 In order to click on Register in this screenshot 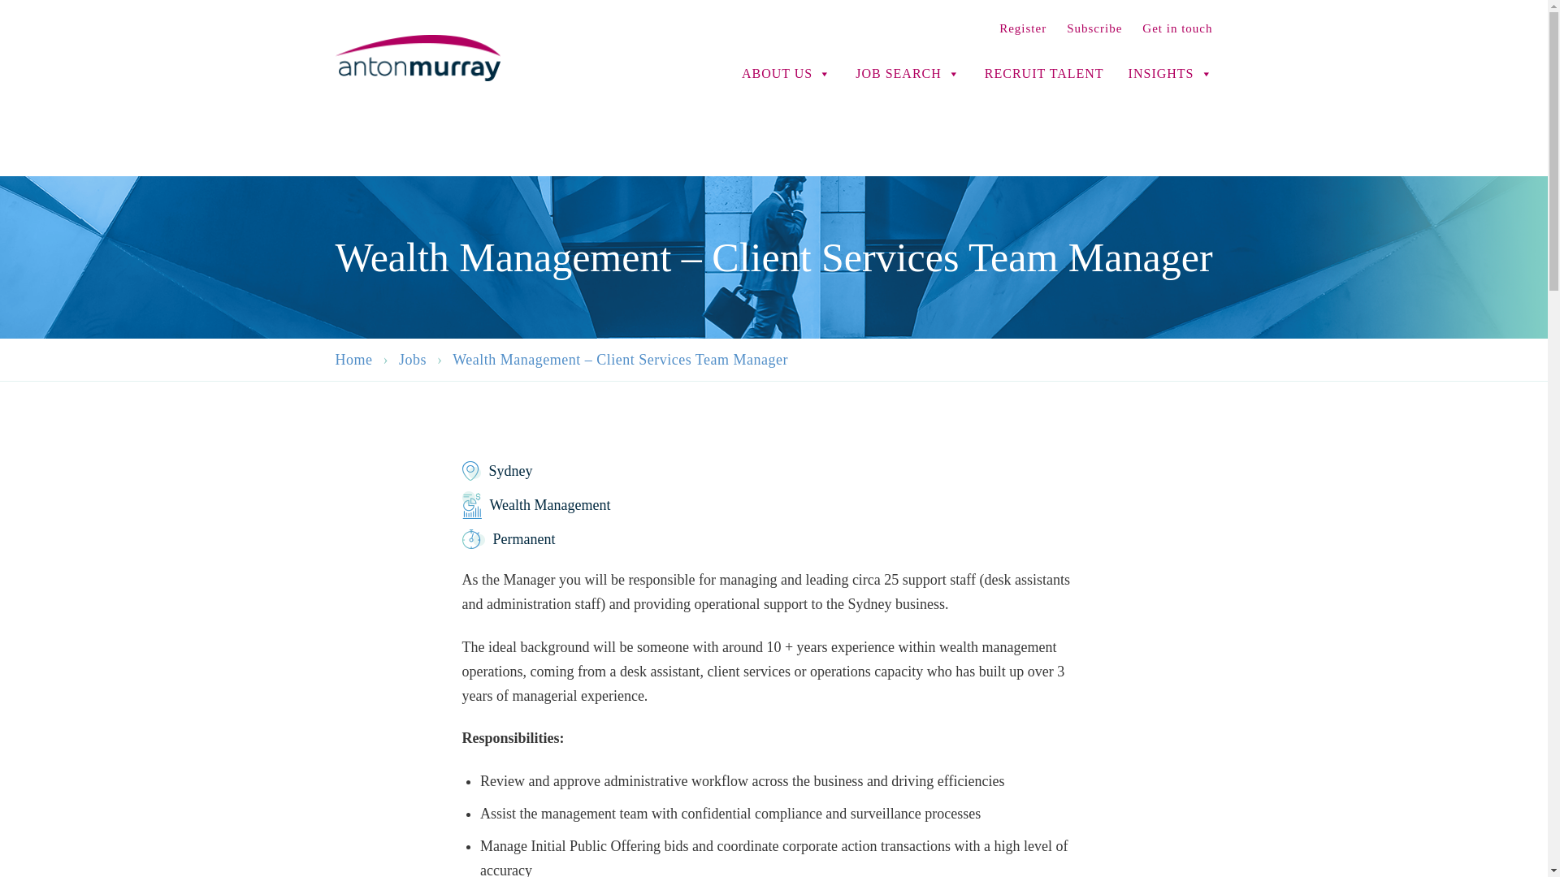, I will do `click(1023, 28)`.